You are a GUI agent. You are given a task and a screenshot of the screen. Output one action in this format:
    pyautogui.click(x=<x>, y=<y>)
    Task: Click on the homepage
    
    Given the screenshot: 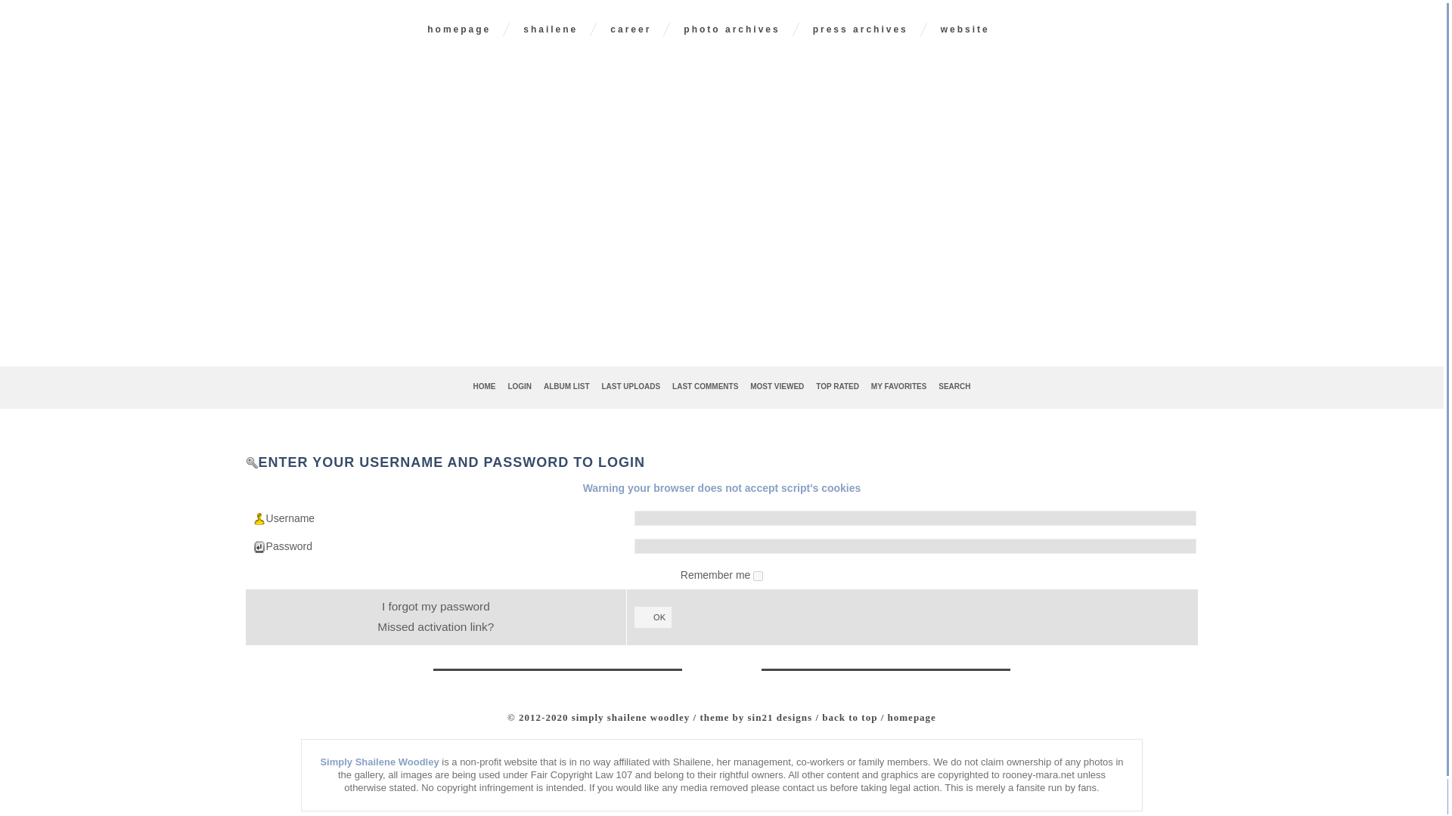 What is the action you would take?
    pyautogui.click(x=458, y=29)
    